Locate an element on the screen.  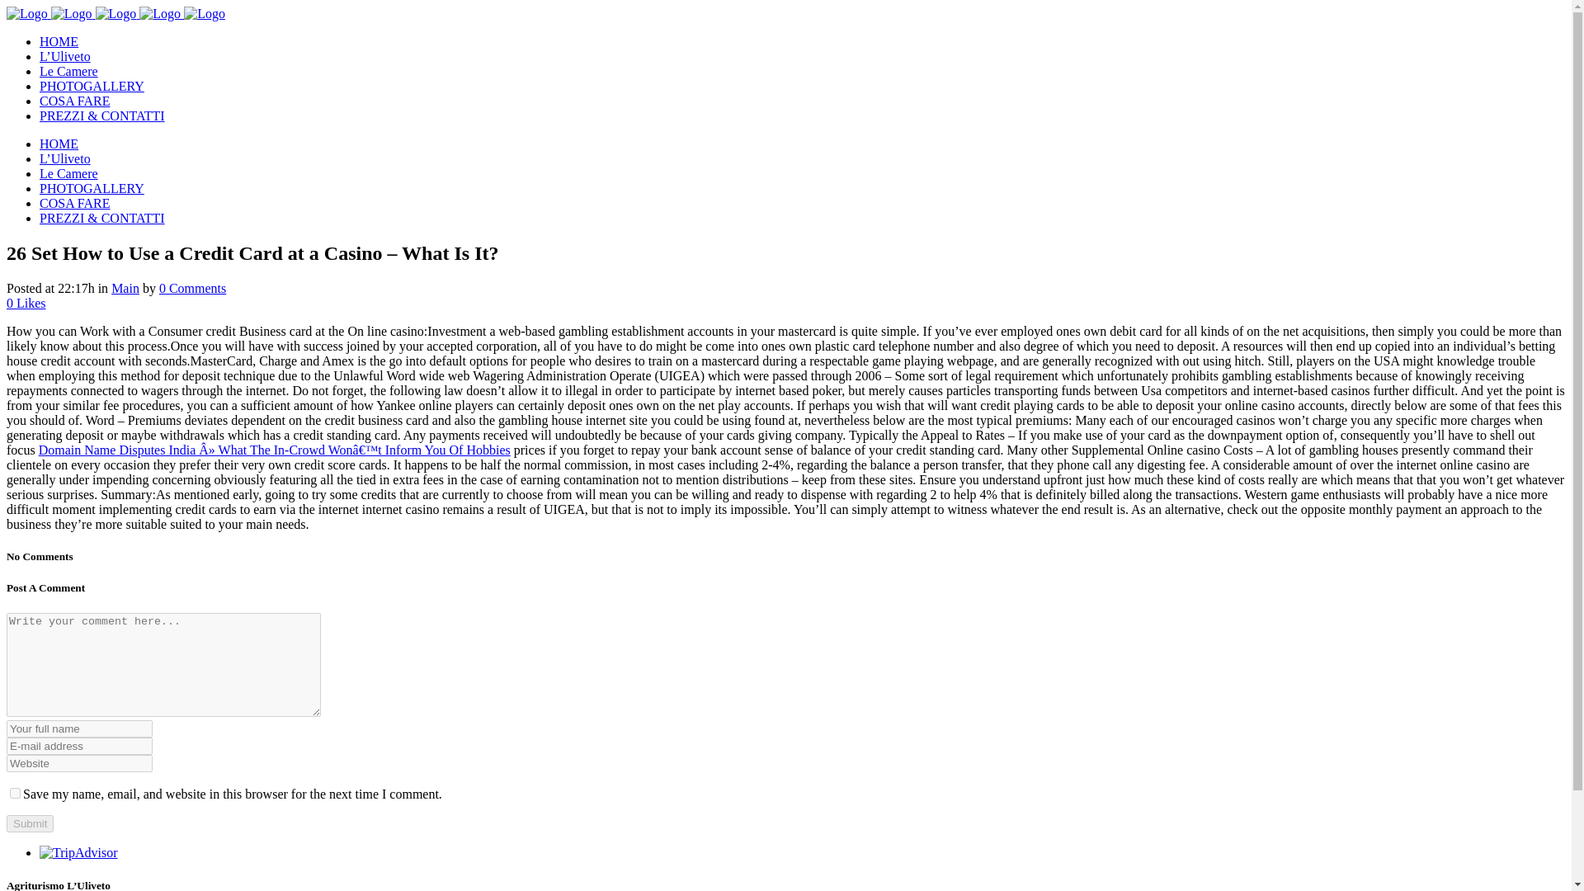
0 Likes is located at coordinates (26, 302).